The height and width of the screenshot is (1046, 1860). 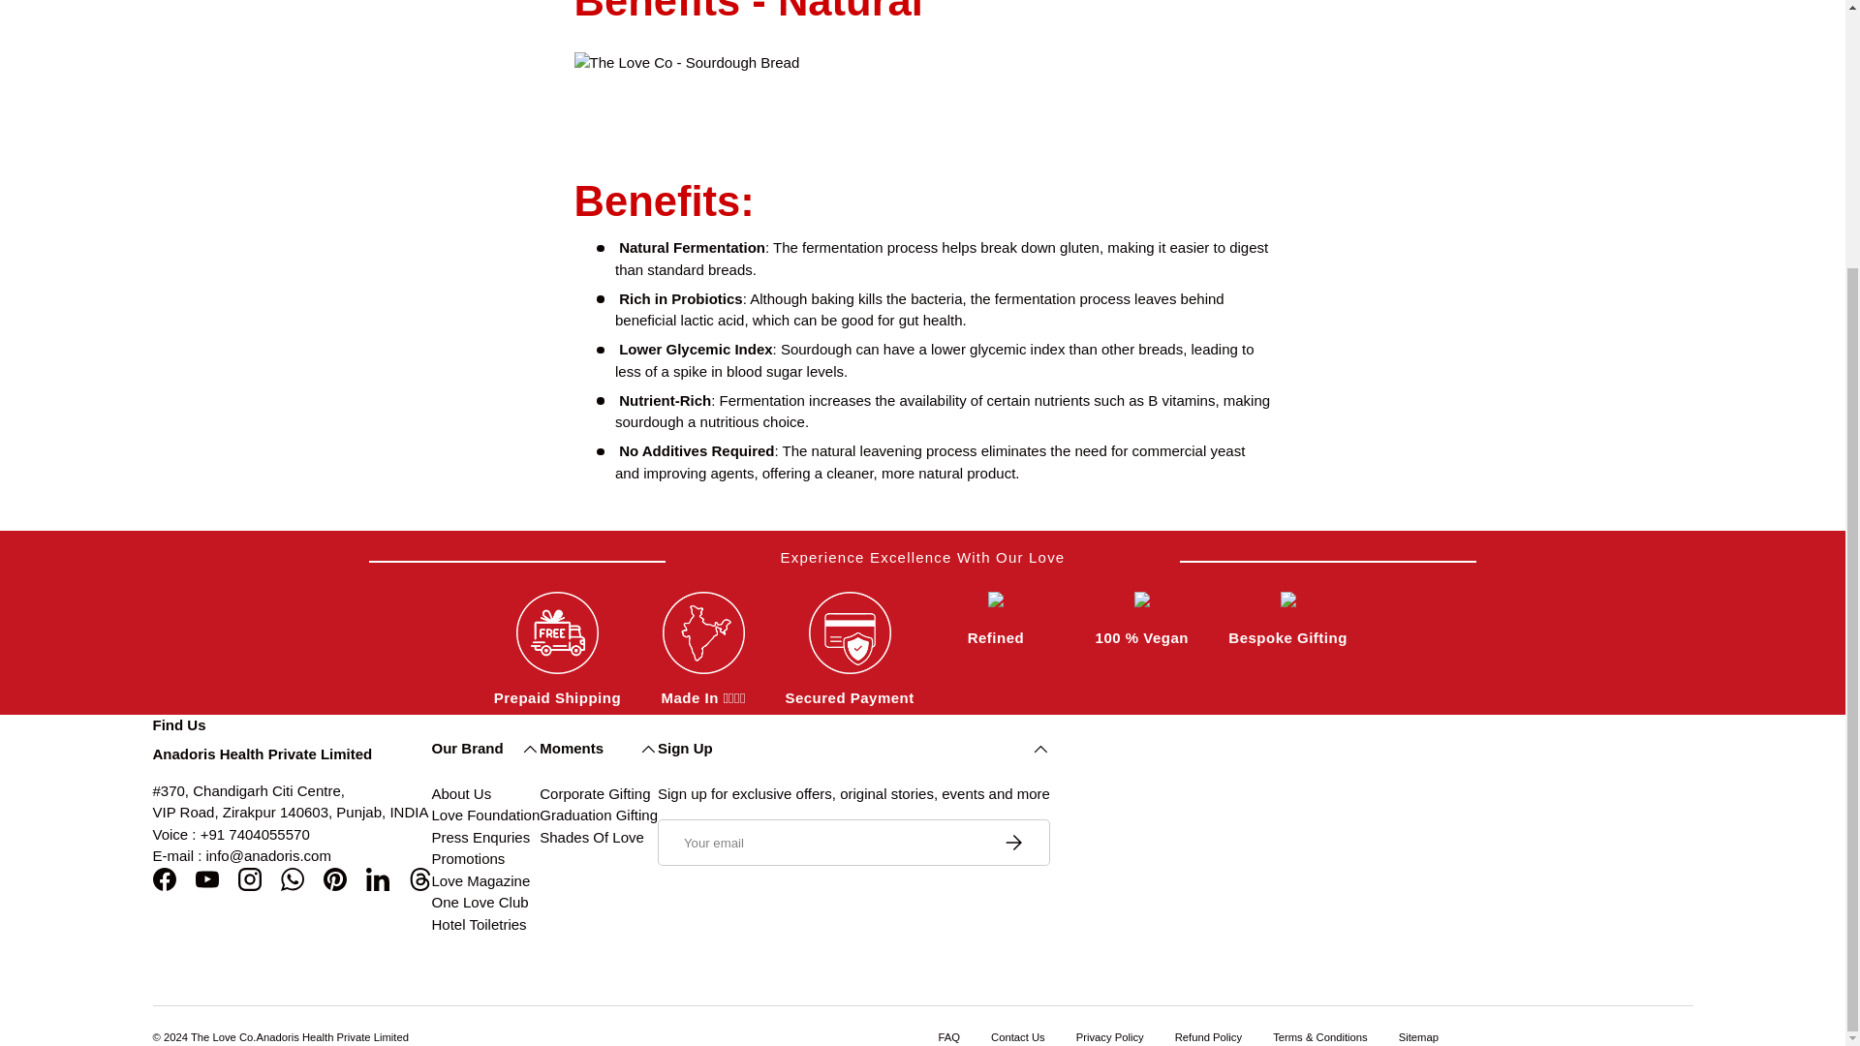 I want to click on The Love Co on Facebook, so click(x=165, y=878).